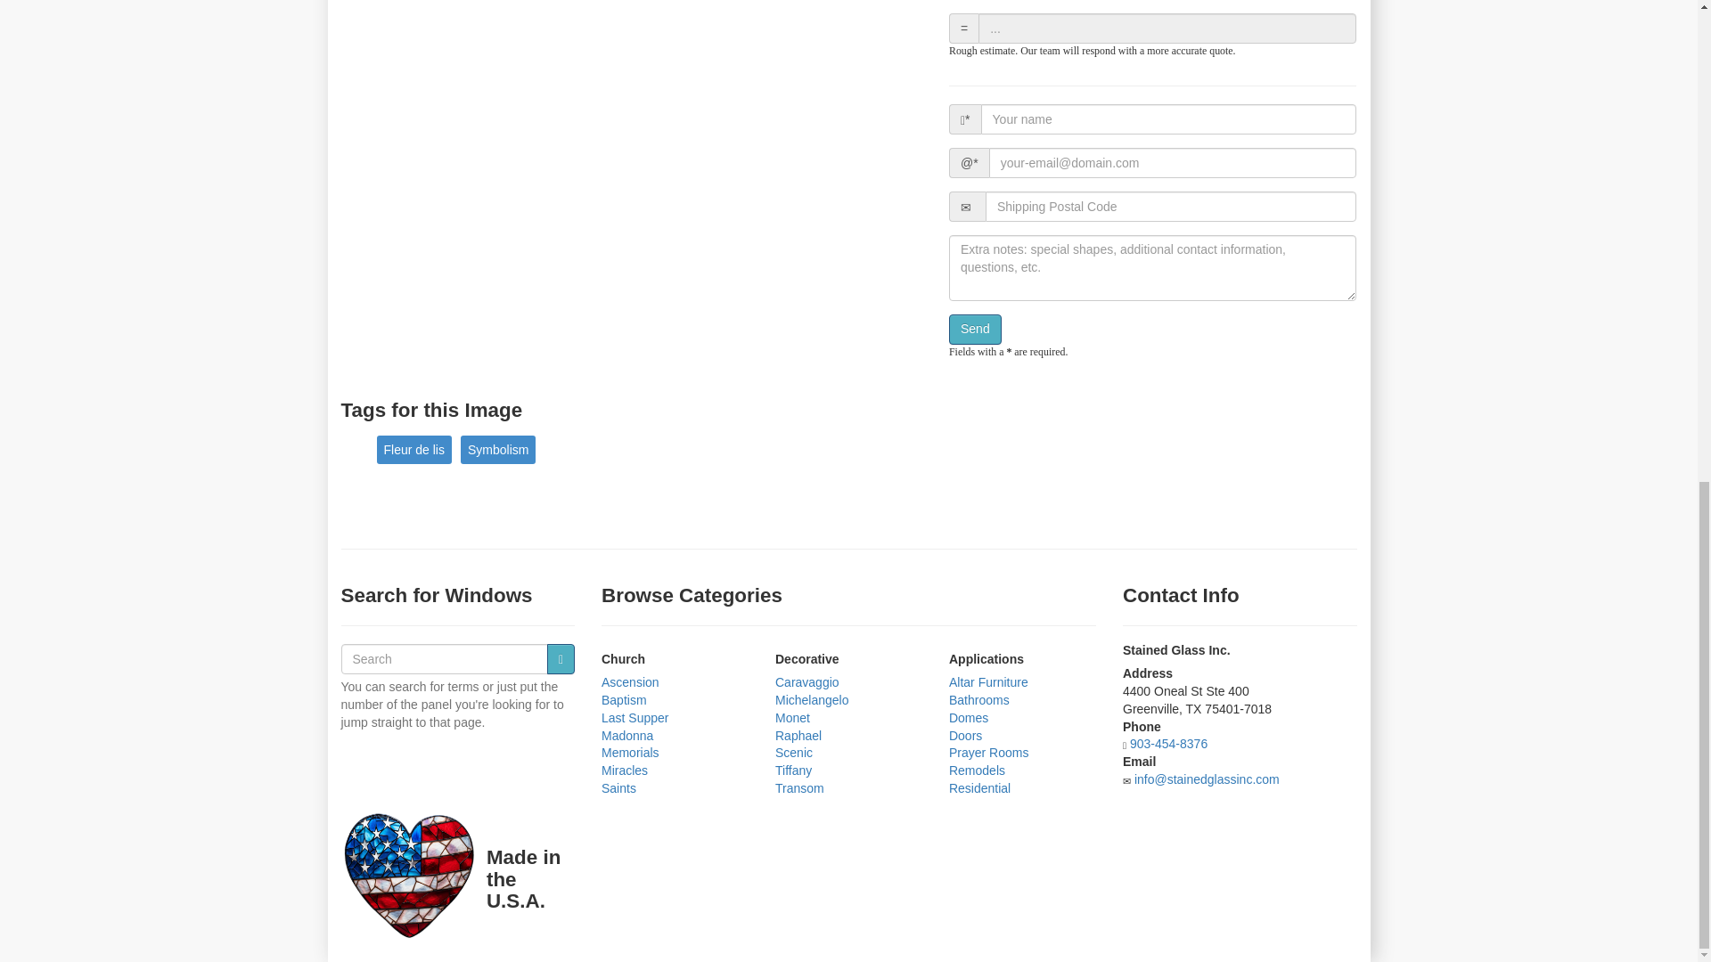 The width and height of the screenshot is (1711, 962). I want to click on Prayer Rooms, so click(988, 753).